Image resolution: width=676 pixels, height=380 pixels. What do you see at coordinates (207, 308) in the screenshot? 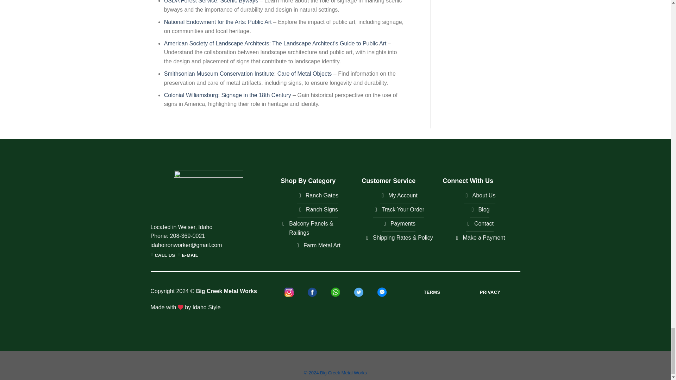
I see `Eagle Idaho Web Design` at bounding box center [207, 308].